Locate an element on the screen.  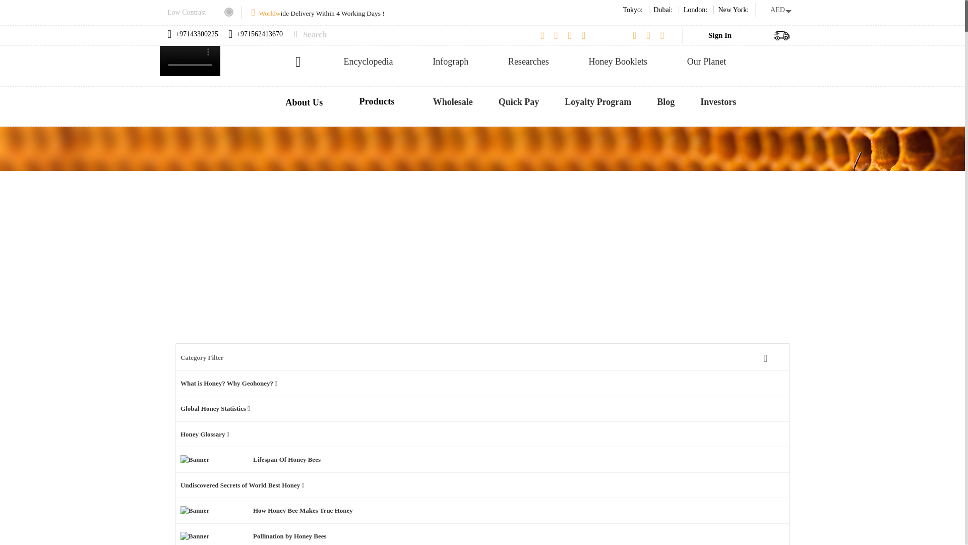
Generate payment link is located at coordinates (518, 102).